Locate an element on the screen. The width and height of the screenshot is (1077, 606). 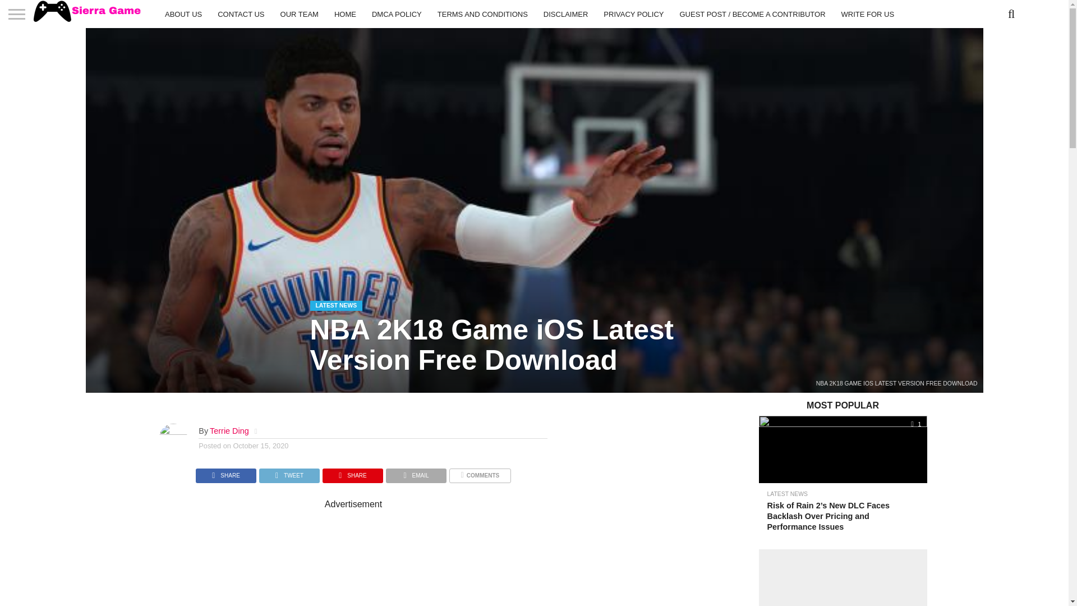
CONTACT US is located at coordinates (241, 13).